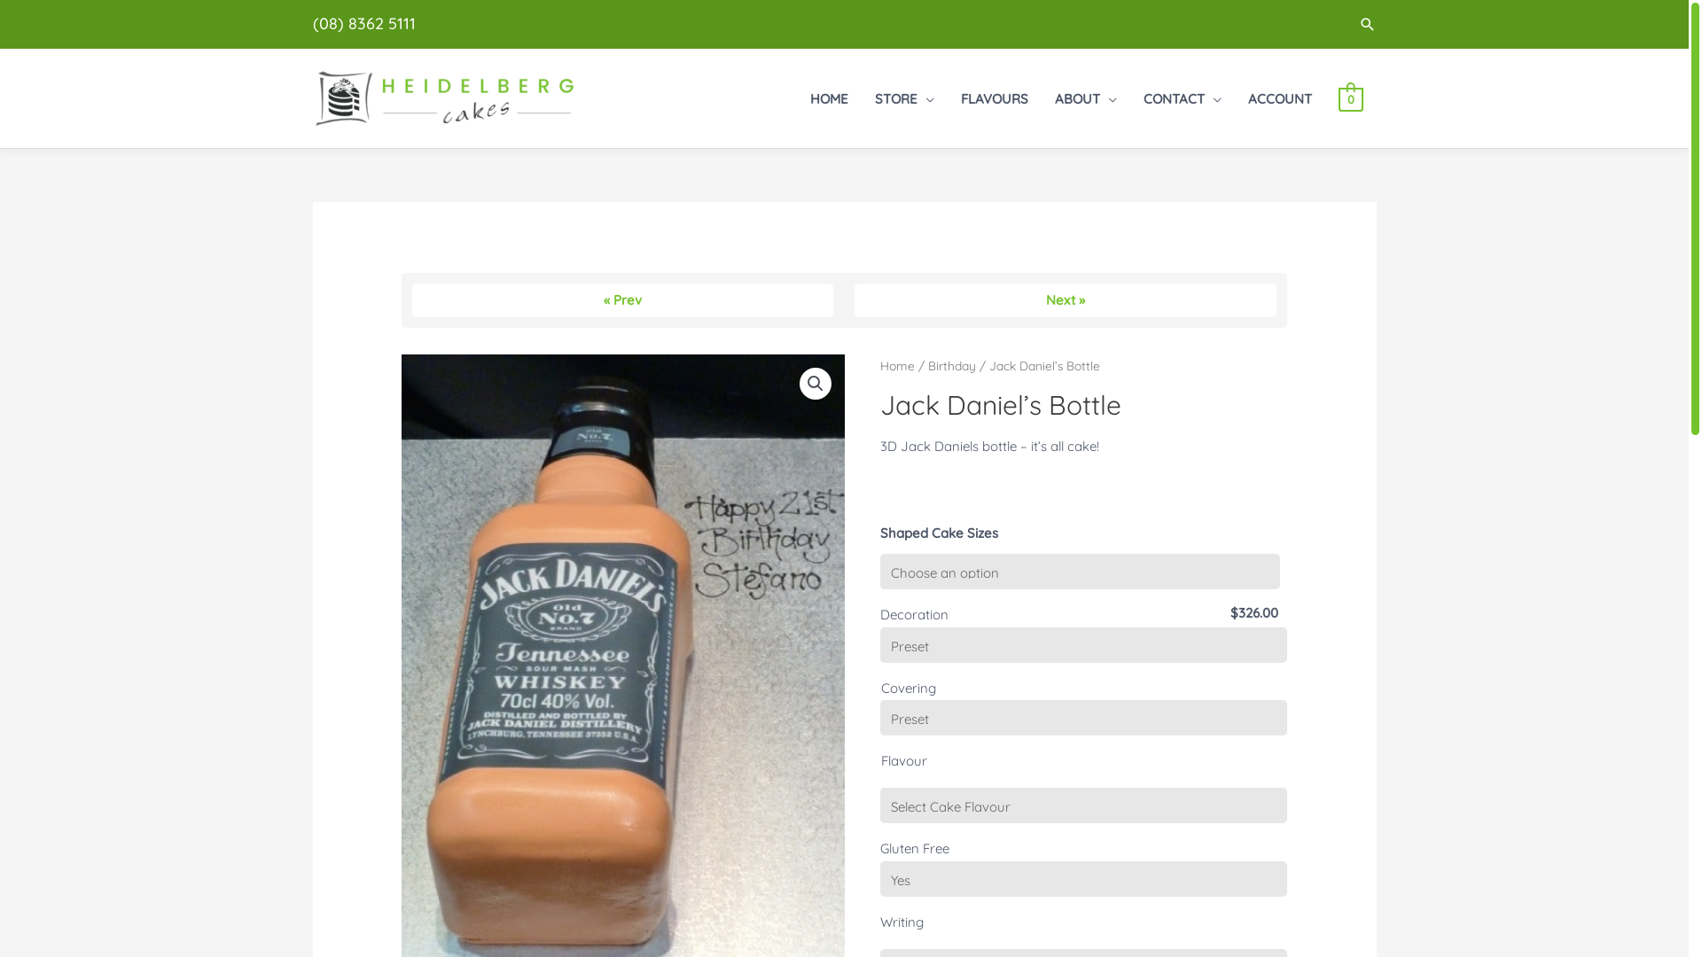  Describe the element at coordinates (830, 99) in the screenshot. I see `HOME` at that location.